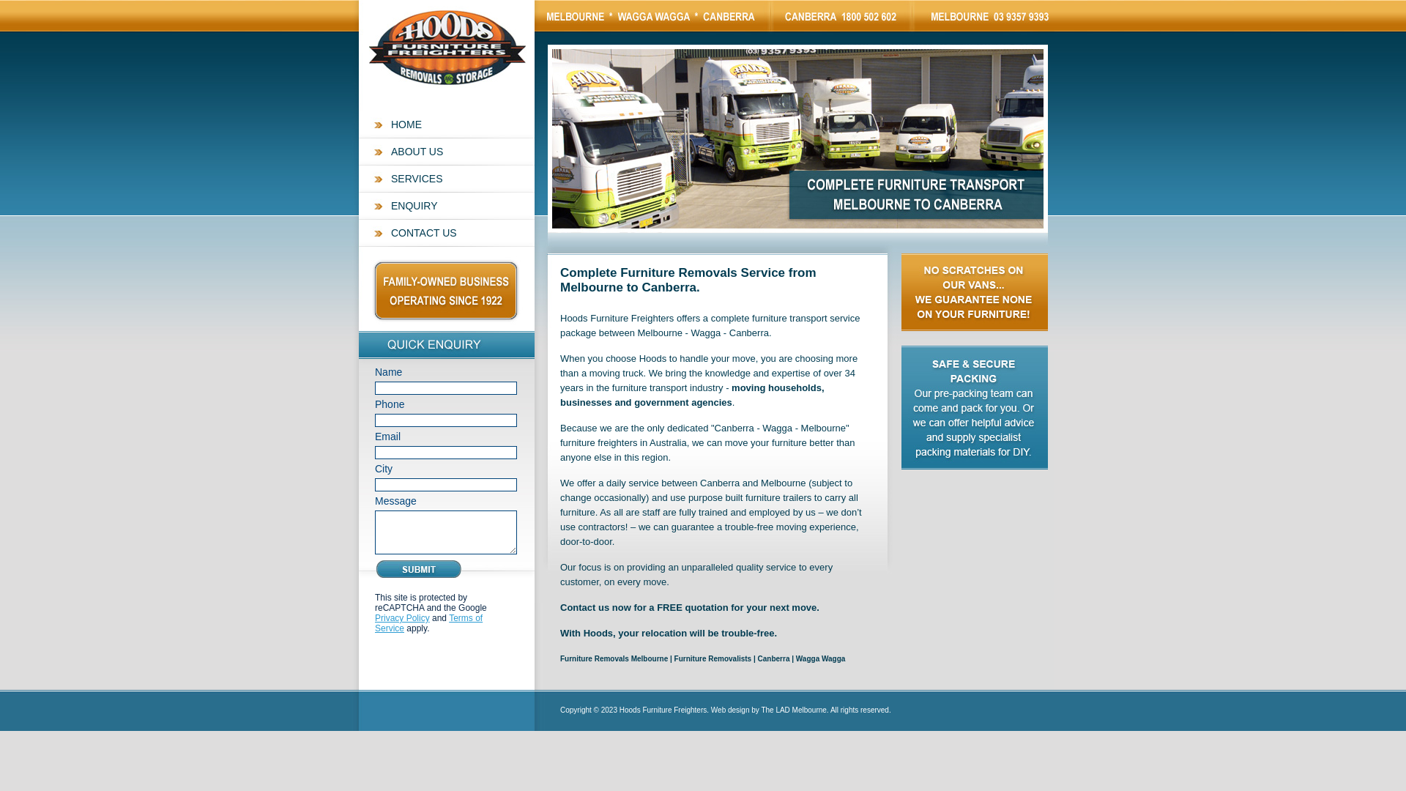 This screenshot has width=1406, height=791. Describe the element at coordinates (429, 623) in the screenshot. I see `Terms of Service` at that location.